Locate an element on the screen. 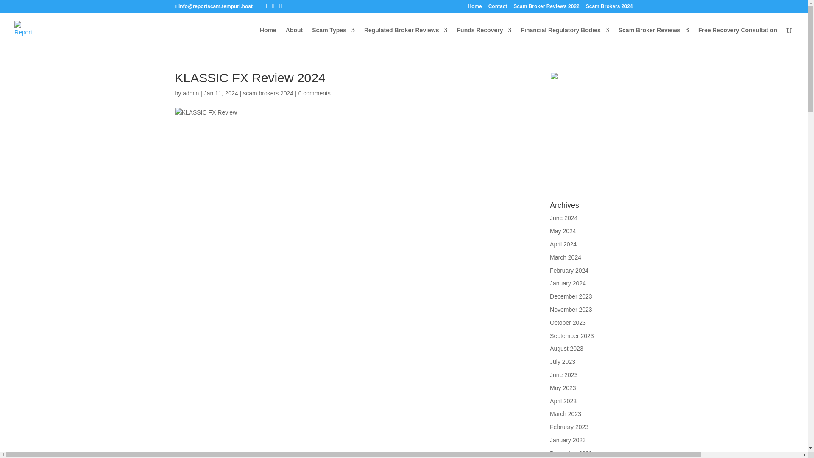  Scam Broker Reviews 2022 is located at coordinates (546, 8).